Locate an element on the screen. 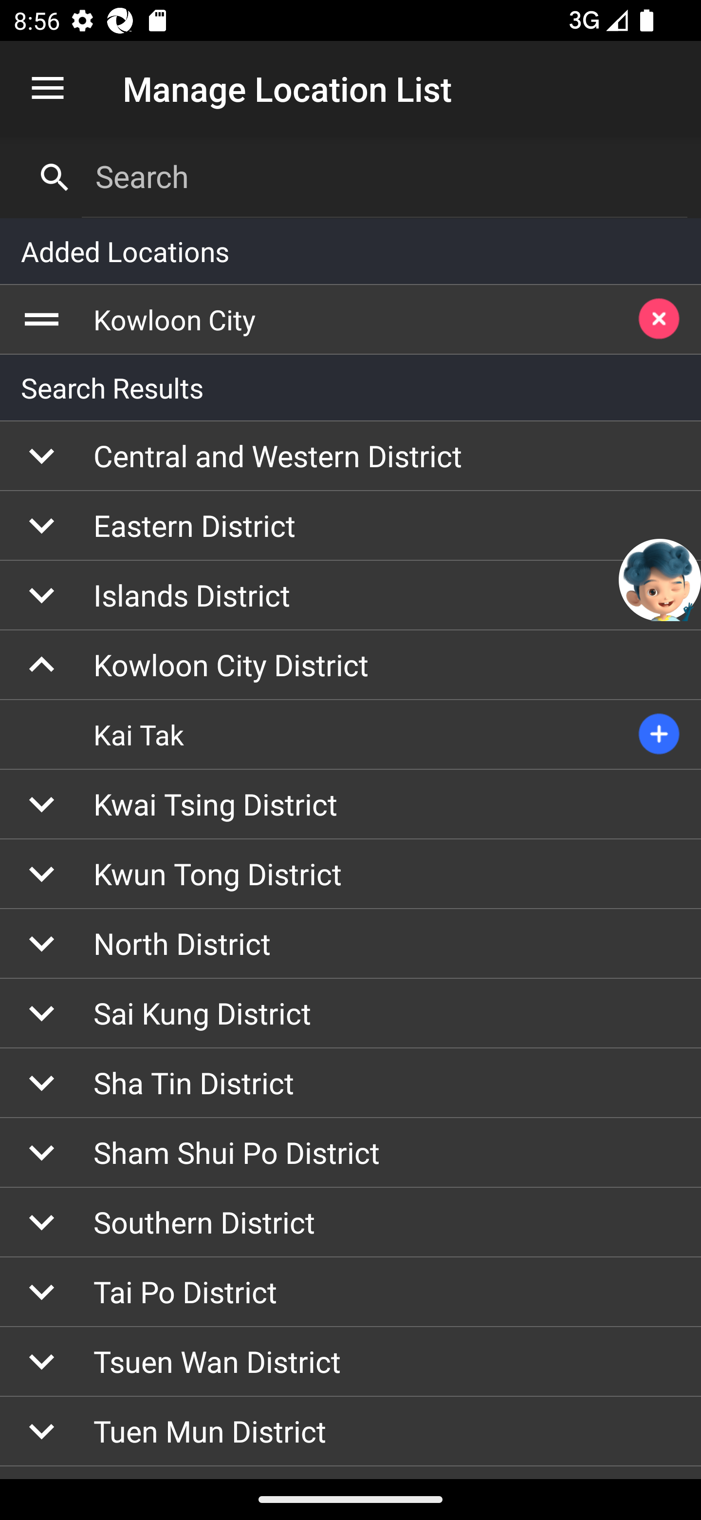 This screenshot has height=1520, width=701. Search is located at coordinates (385, 176).